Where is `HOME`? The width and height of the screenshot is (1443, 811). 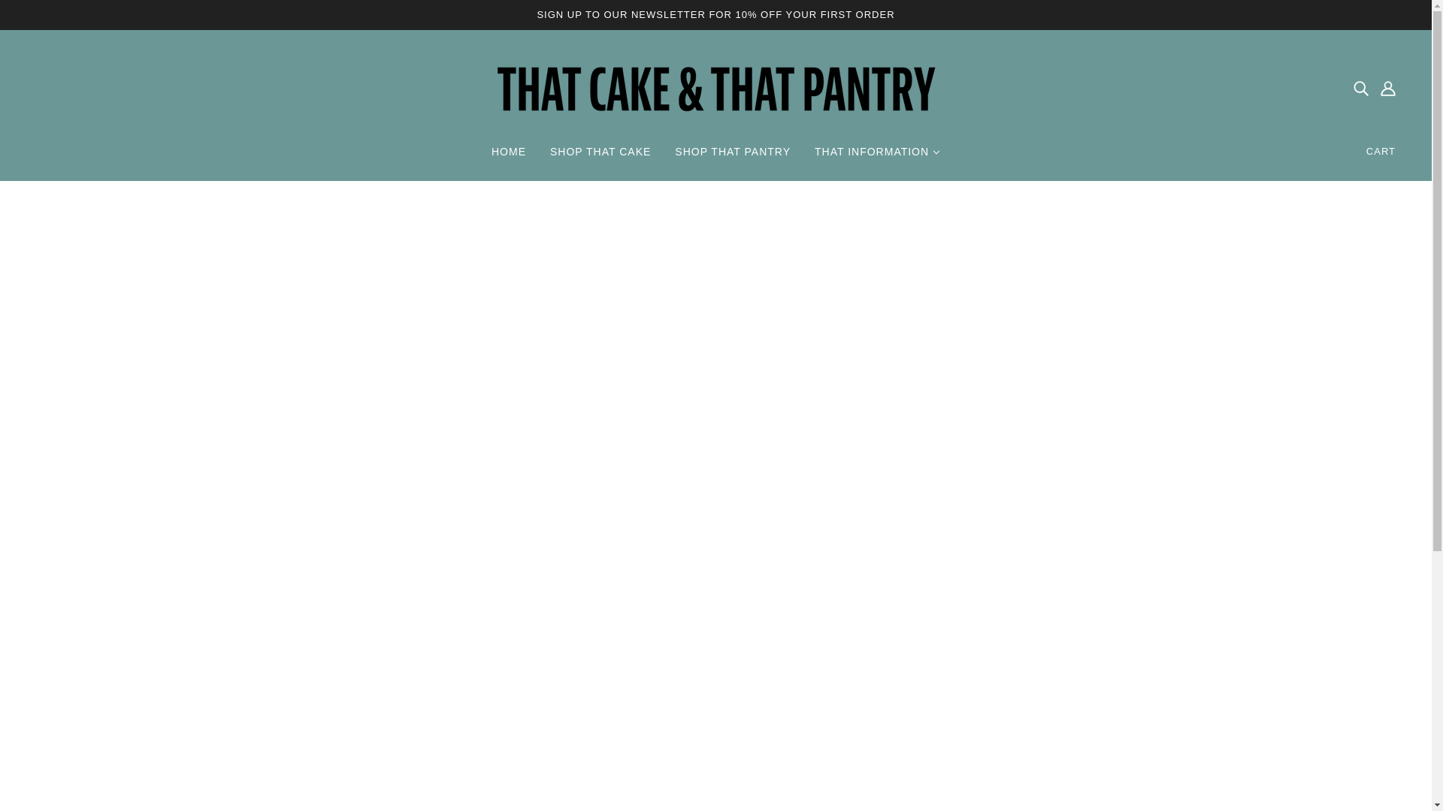
HOME is located at coordinates (508, 158).